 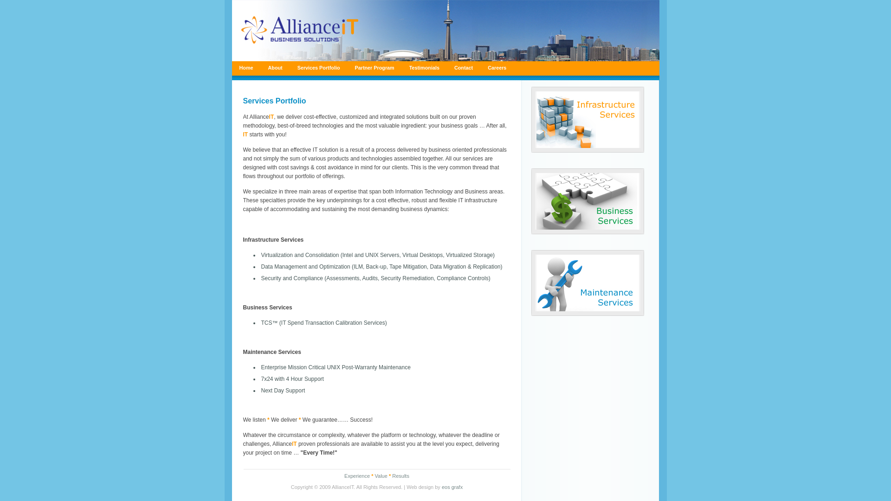 What do you see at coordinates (374, 68) in the screenshot?
I see `Partner Program` at bounding box center [374, 68].